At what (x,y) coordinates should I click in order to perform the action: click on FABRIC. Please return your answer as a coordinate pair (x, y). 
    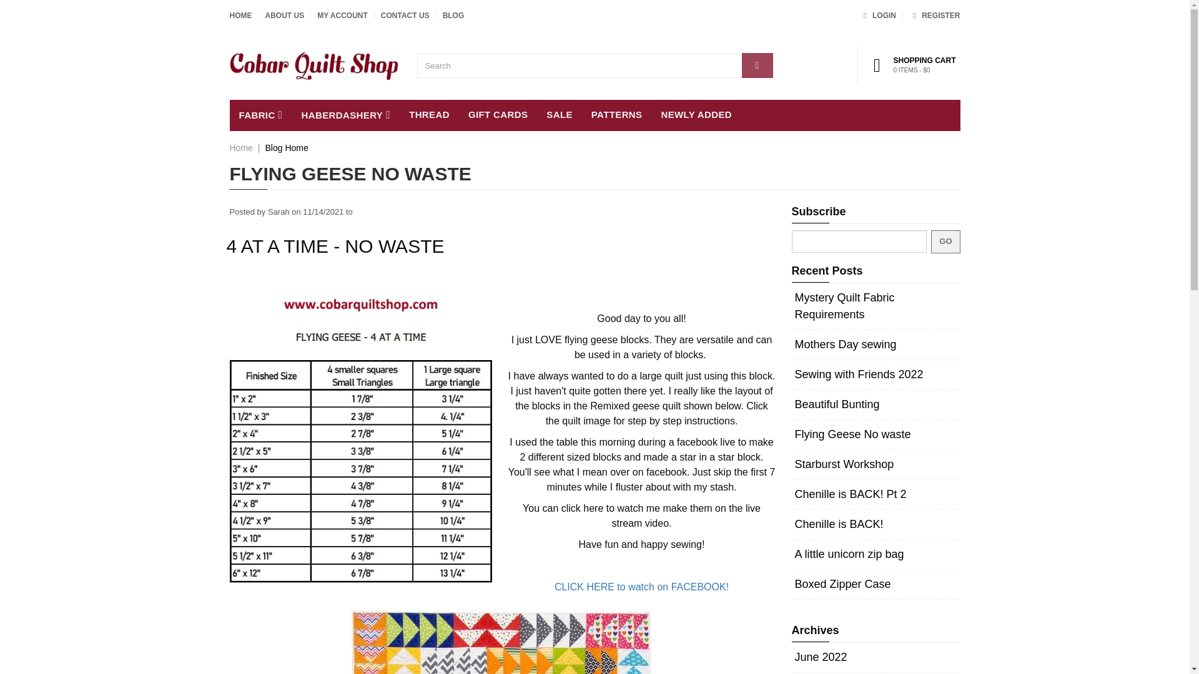
    Looking at the image, I should click on (261, 115).